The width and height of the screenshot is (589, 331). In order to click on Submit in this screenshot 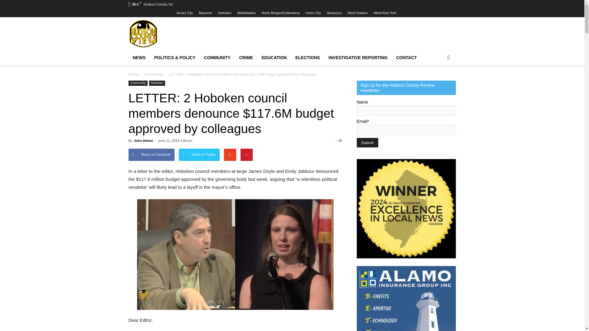, I will do `click(367, 143)`.